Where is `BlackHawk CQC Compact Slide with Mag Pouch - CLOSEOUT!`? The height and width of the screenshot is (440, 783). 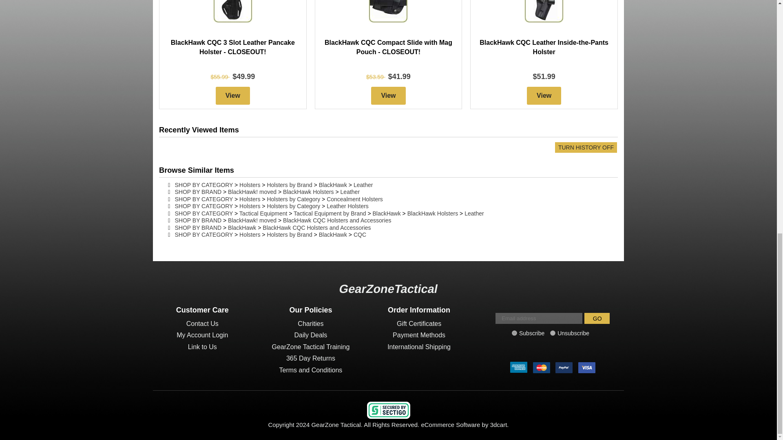
BlackHawk CQC Compact Slide with Mag Pouch - CLOSEOUT! is located at coordinates (388, 47).